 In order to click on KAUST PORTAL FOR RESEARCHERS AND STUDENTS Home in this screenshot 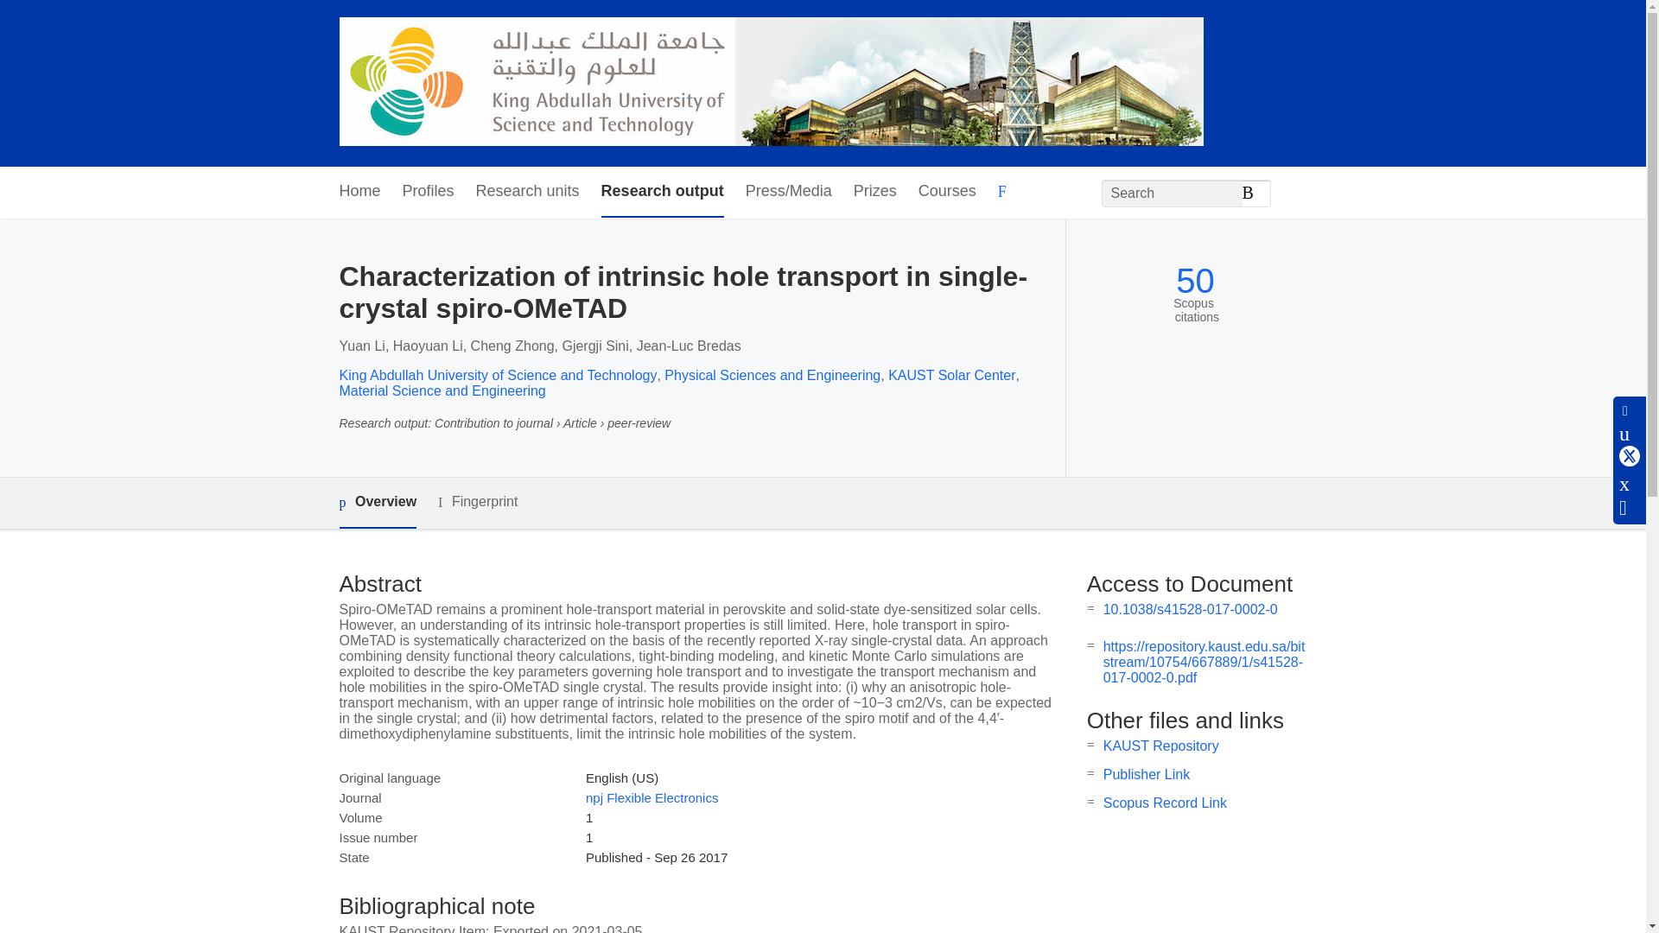, I will do `click(771, 83)`.